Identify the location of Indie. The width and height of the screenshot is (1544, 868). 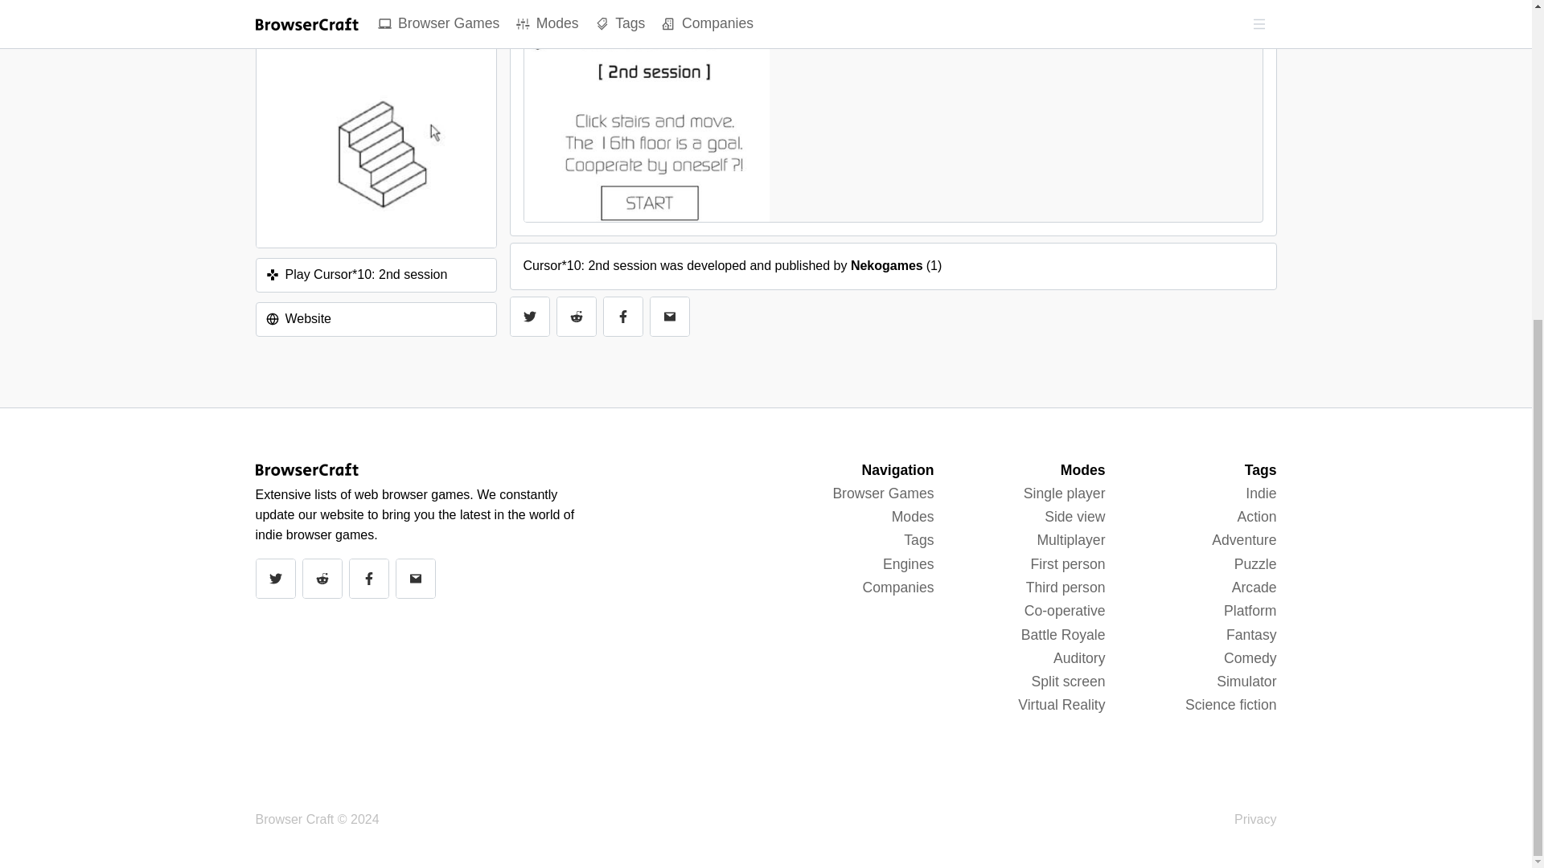
(1261, 493).